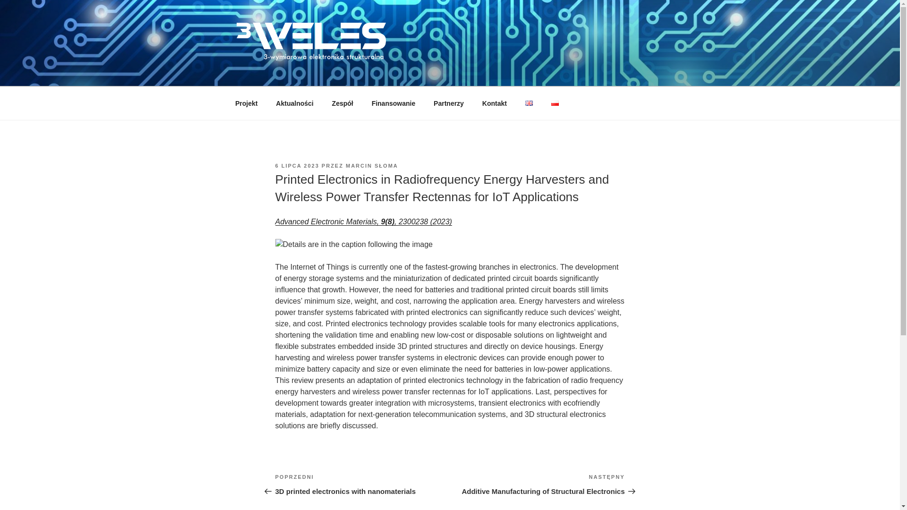 This screenshot has width=907, height=510. What do you see at coordinates (246, 103) in the screenshot?
I see `Projekt` at bounding box center [246, 103].